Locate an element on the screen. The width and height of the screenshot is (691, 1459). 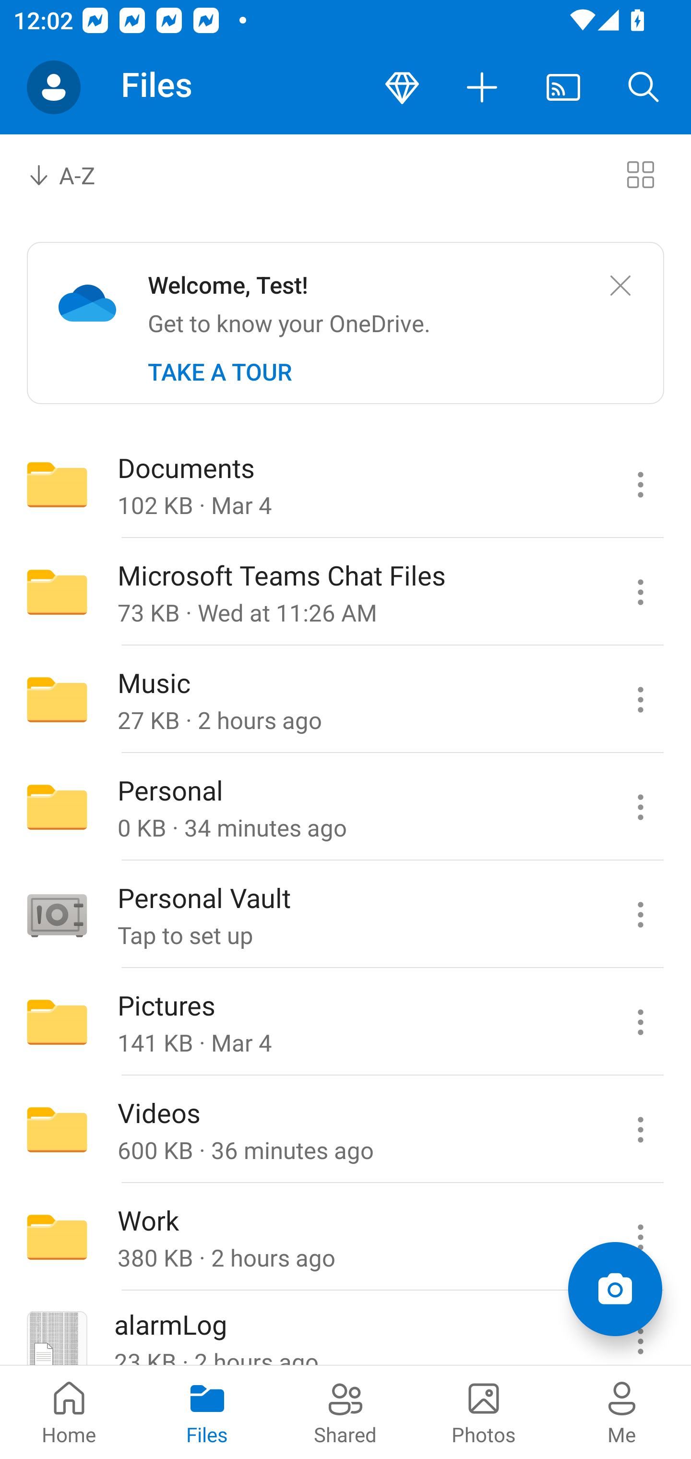
Cast. Disconnected is located at coordinates (563, 87).